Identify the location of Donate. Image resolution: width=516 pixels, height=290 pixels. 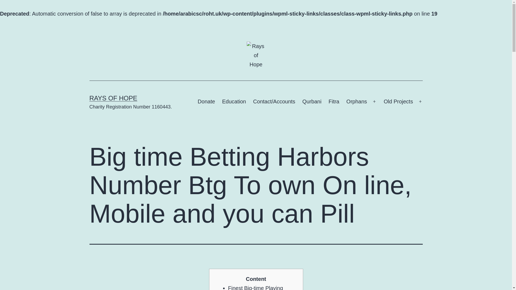
(206, 102).